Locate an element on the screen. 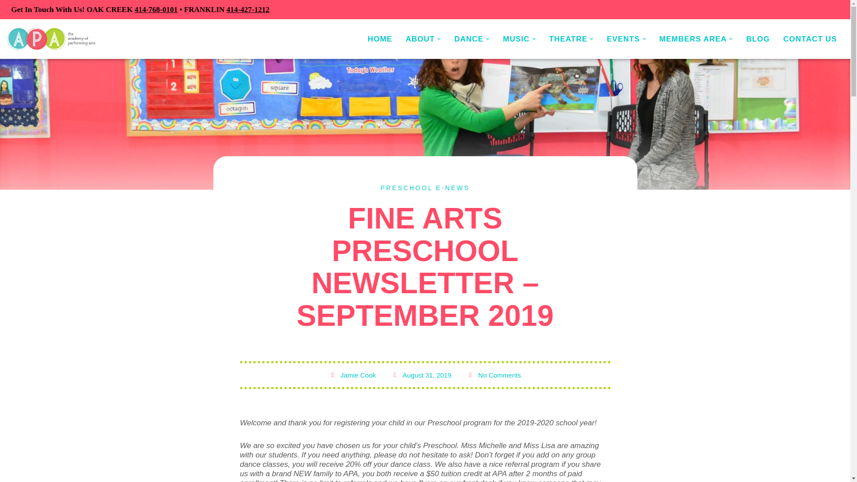 This screenshot has width=857, height=482. CONTACT US is located at coordinates (810, 39).